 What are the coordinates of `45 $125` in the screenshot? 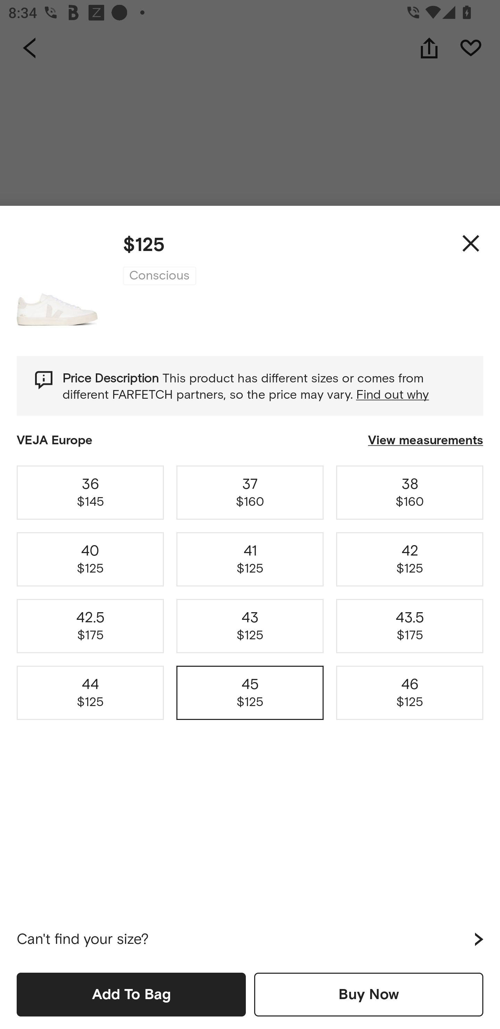 It's located at (250, 693).